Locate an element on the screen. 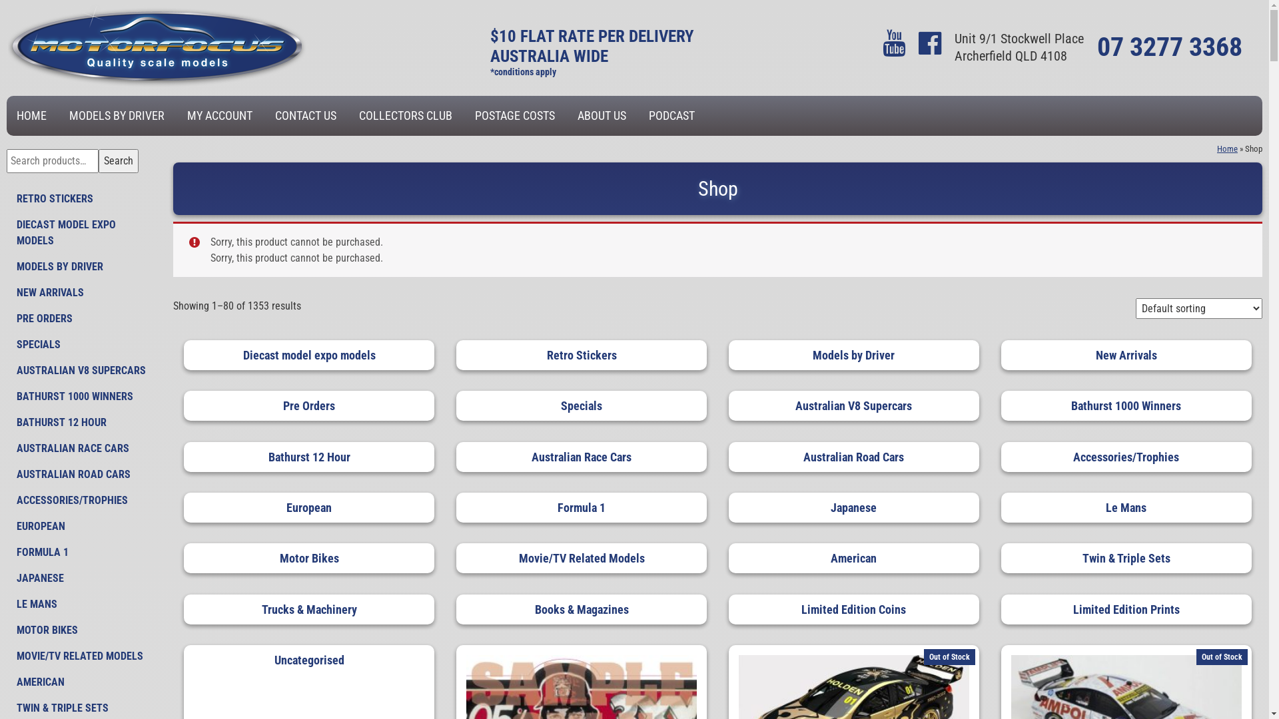 This screenshot has height=719, width=1279. PRE ORDERS is located at coordinates (83, 319).